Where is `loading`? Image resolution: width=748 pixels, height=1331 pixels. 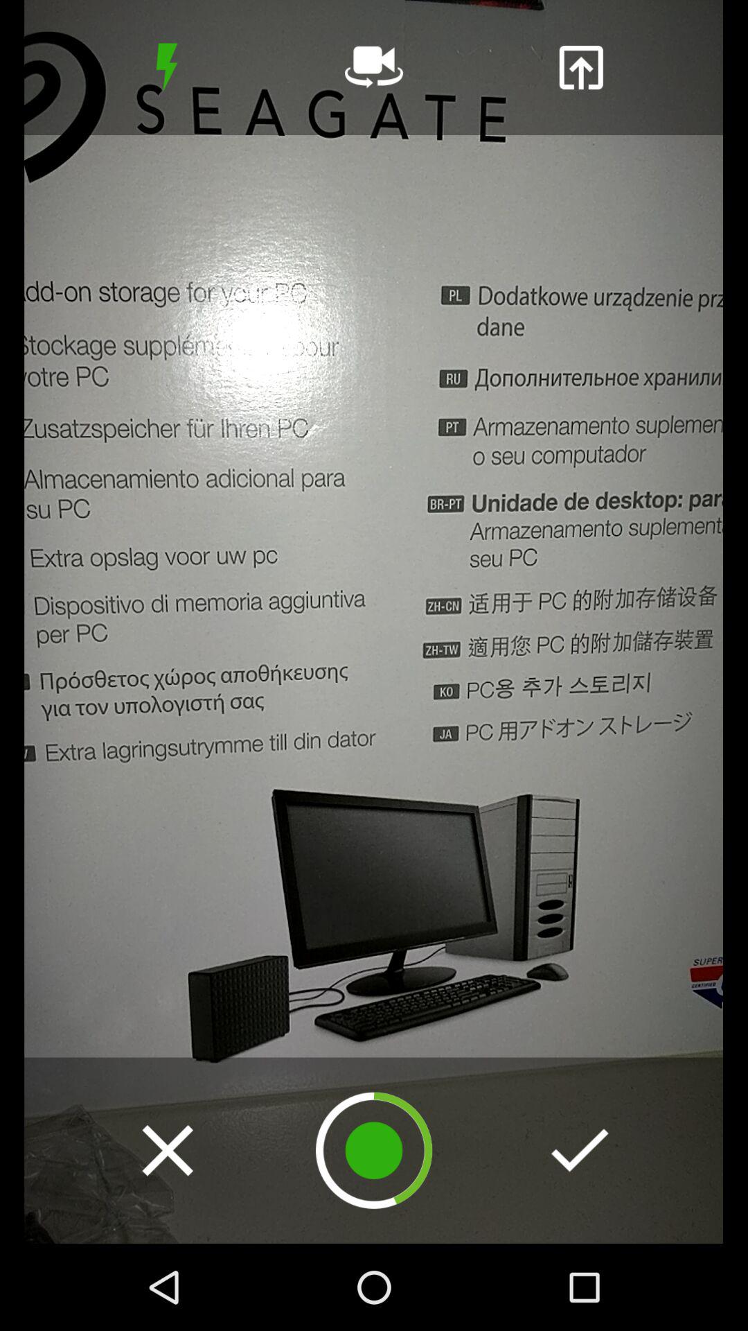 loading is located at coordinates (374, 1151).